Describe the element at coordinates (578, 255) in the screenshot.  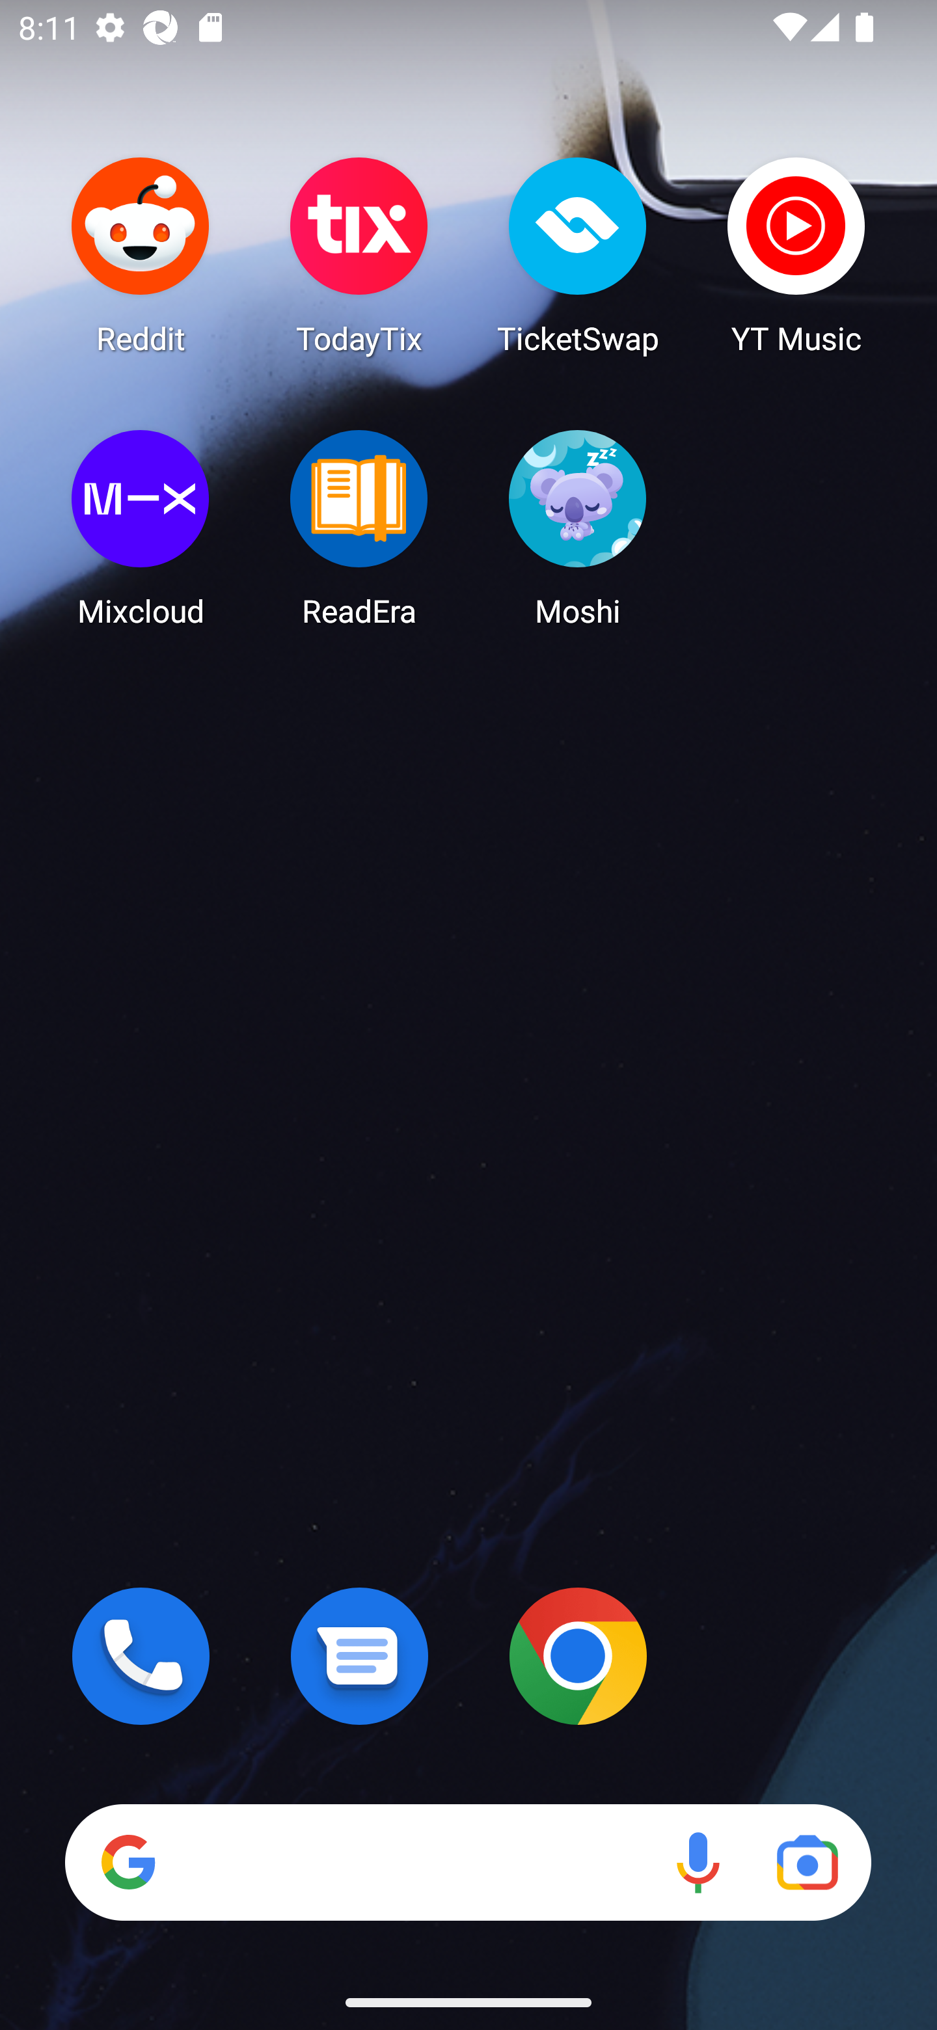
I see `TicketSwap` at that location.